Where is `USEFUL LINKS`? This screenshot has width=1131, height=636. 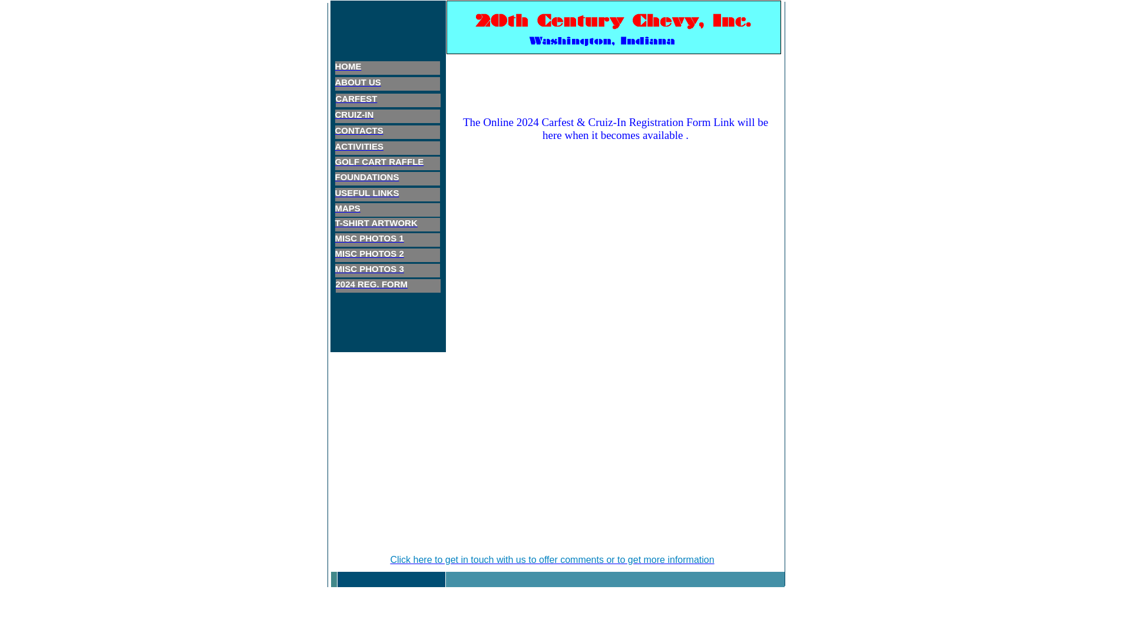
USEFUL LINKS is located at coordinates (366, 194).